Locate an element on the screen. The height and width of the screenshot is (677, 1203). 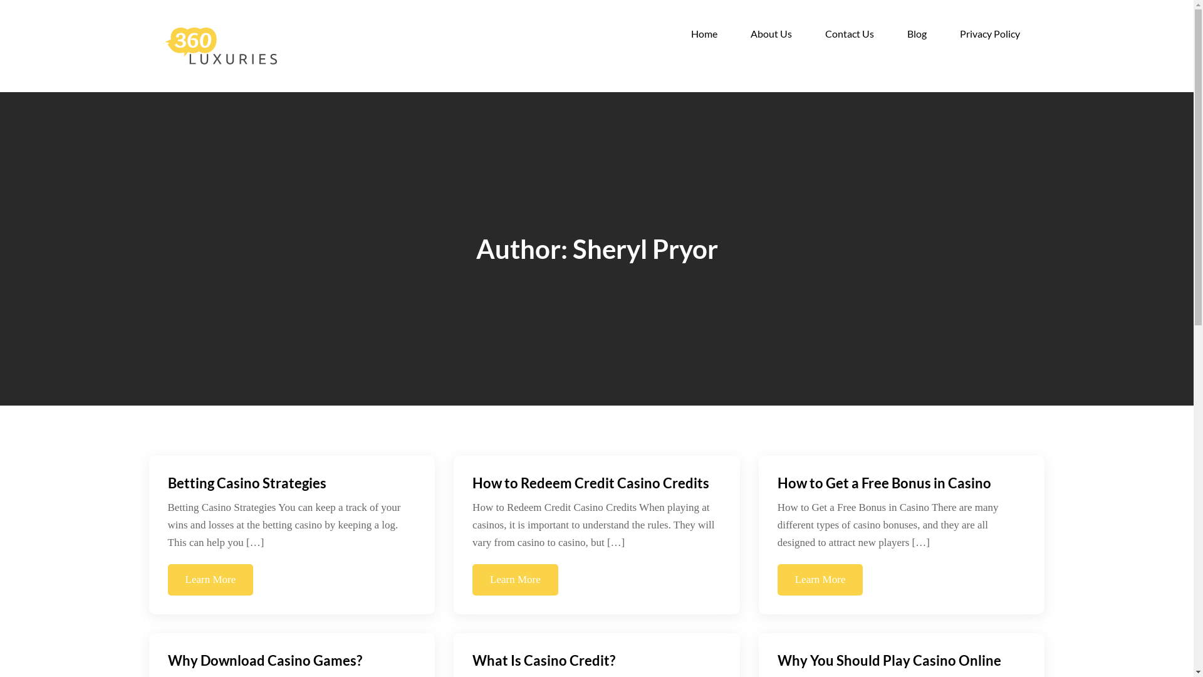
Learn More is located at coordinates (821, 580).